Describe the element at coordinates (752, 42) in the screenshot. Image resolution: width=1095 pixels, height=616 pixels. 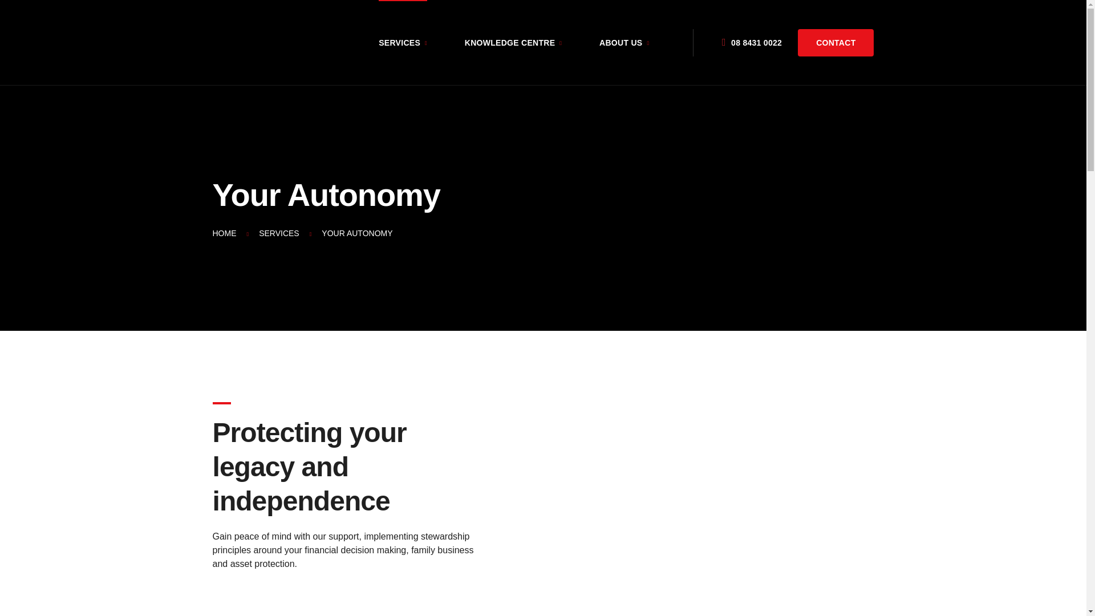
I see `08 8431 0022` at that location.